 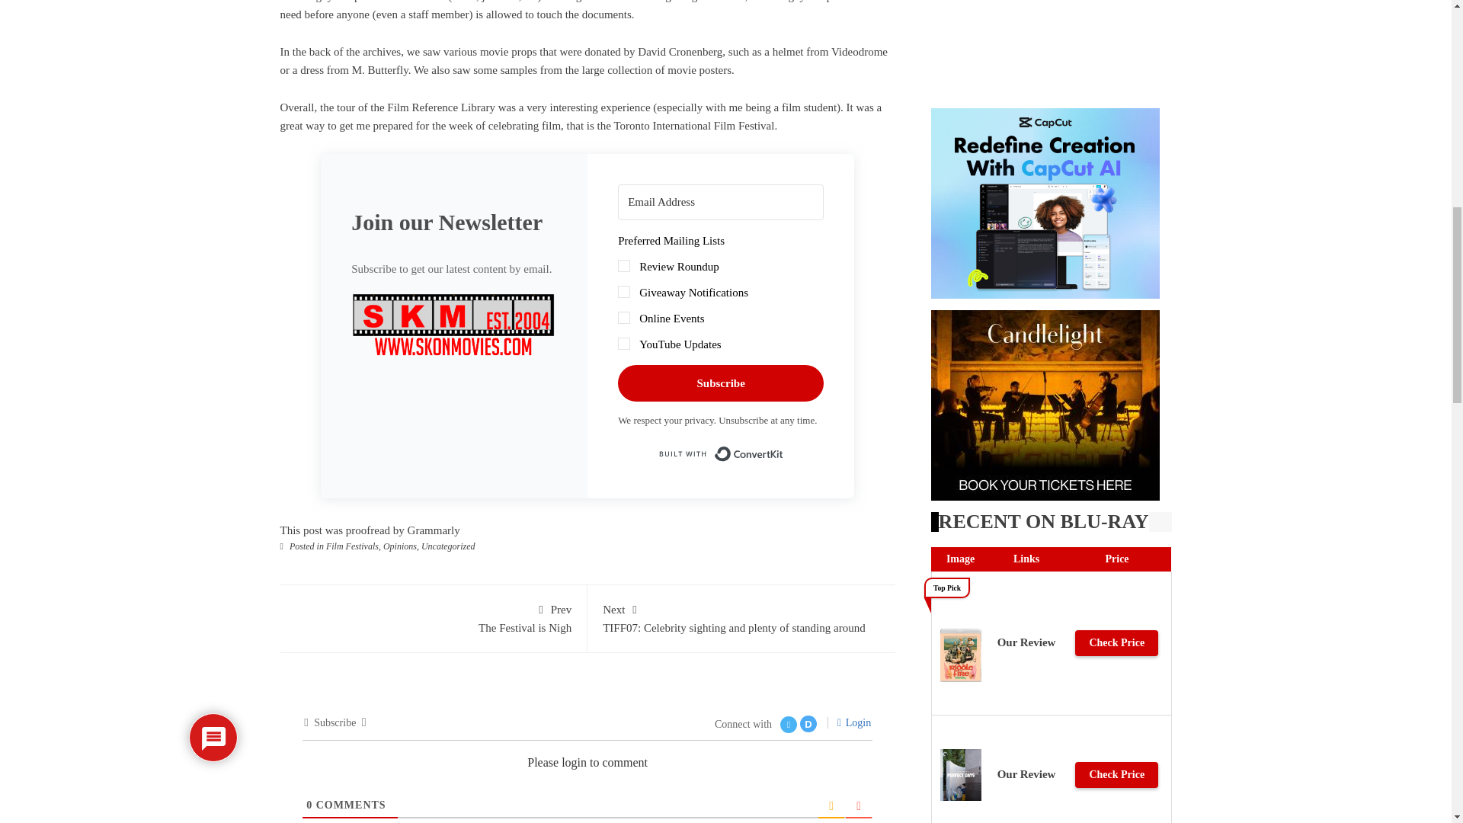 What do you see at coordinates (693, 125) in the screenshot?
I see `Toronto International Film Festival` at bounding box center [693, 125].